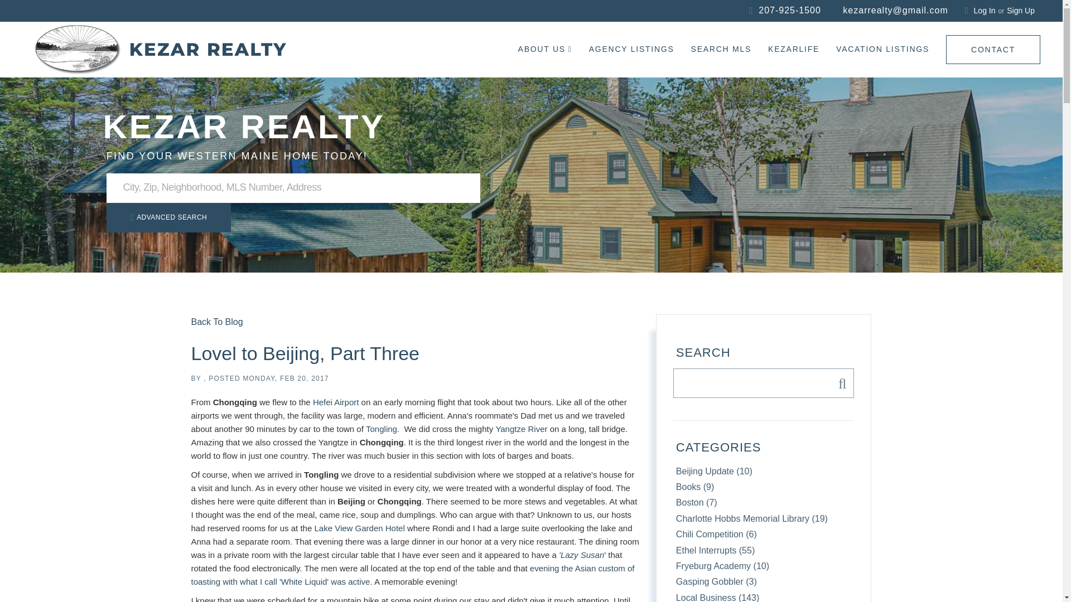  I want to click on Back To Blog, so click(216, 322).